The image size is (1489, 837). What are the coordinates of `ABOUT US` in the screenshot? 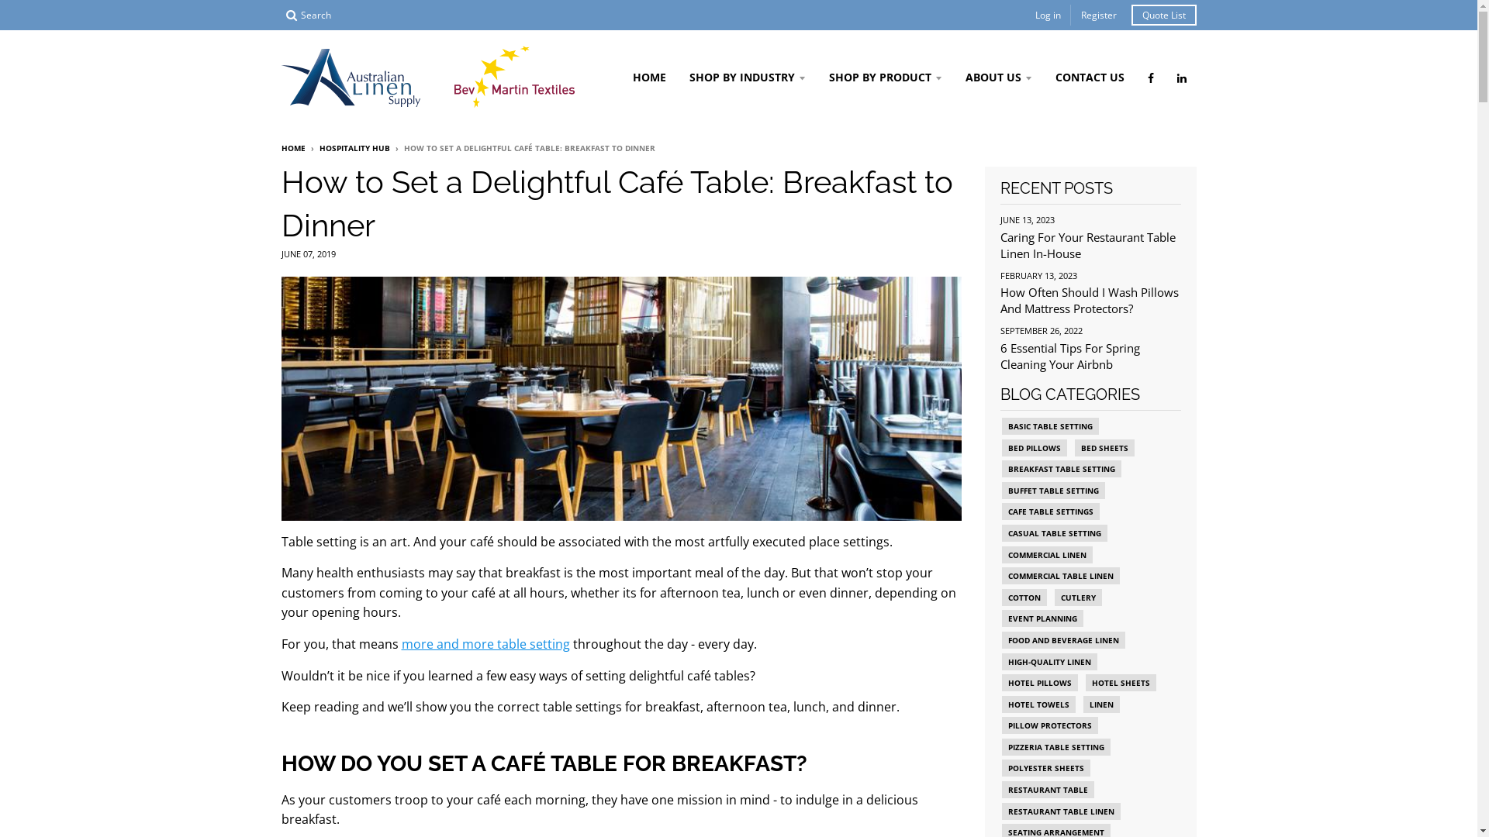 It's located at (999, 77).